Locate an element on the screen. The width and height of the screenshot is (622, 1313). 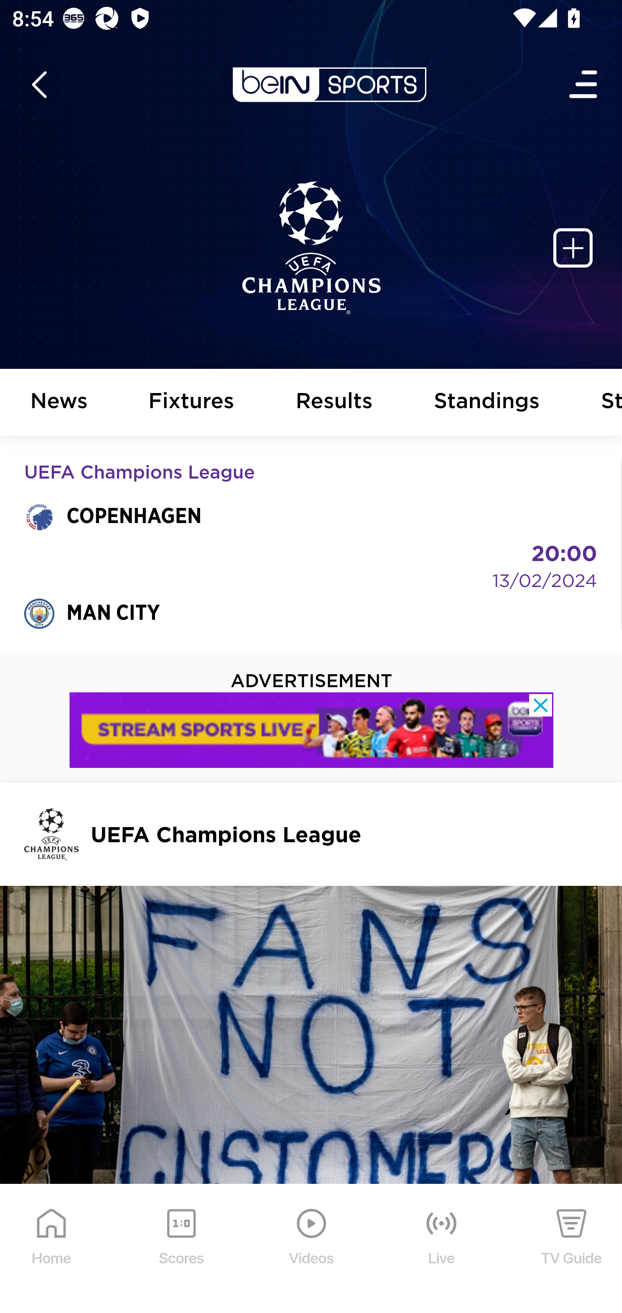
TV Guide TV Guide Icon TV Guide is located at coordinates (572, 1249).